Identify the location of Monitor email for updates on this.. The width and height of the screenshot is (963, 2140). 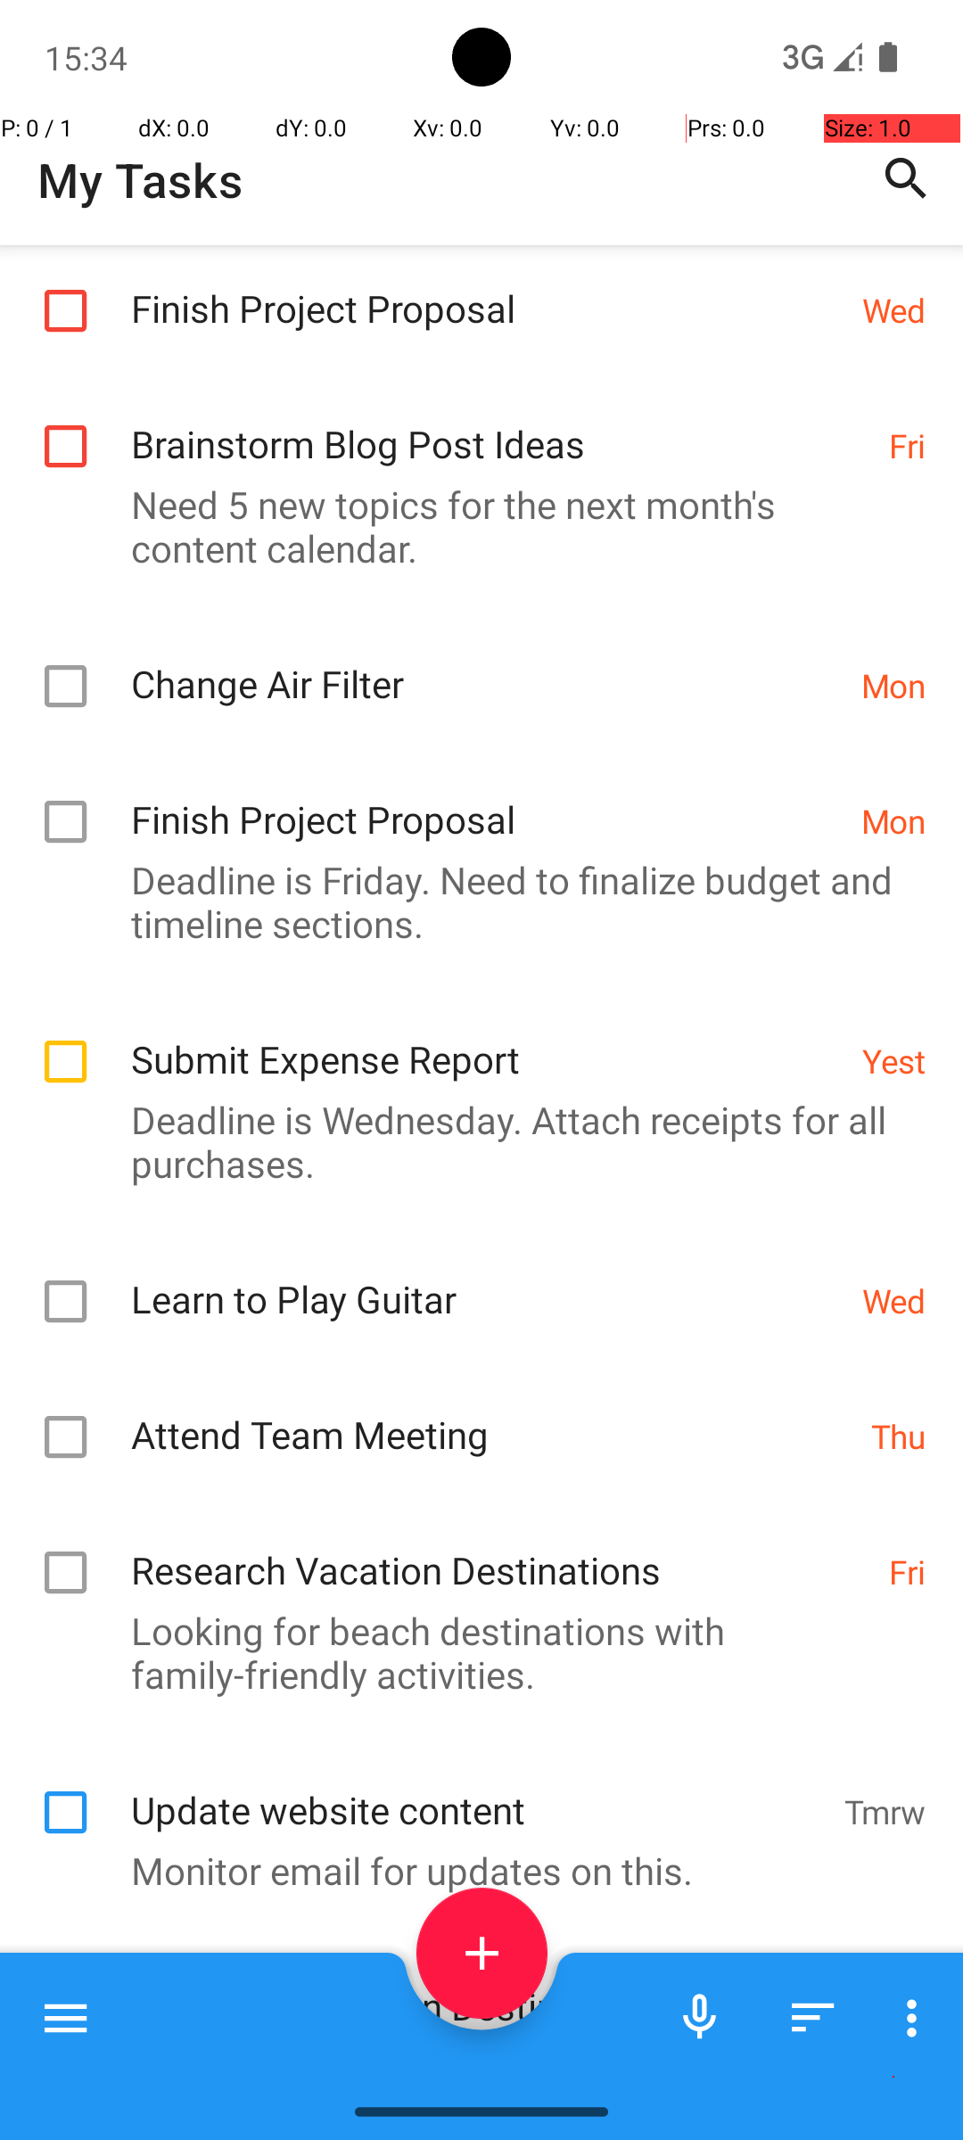
(473, 1871).